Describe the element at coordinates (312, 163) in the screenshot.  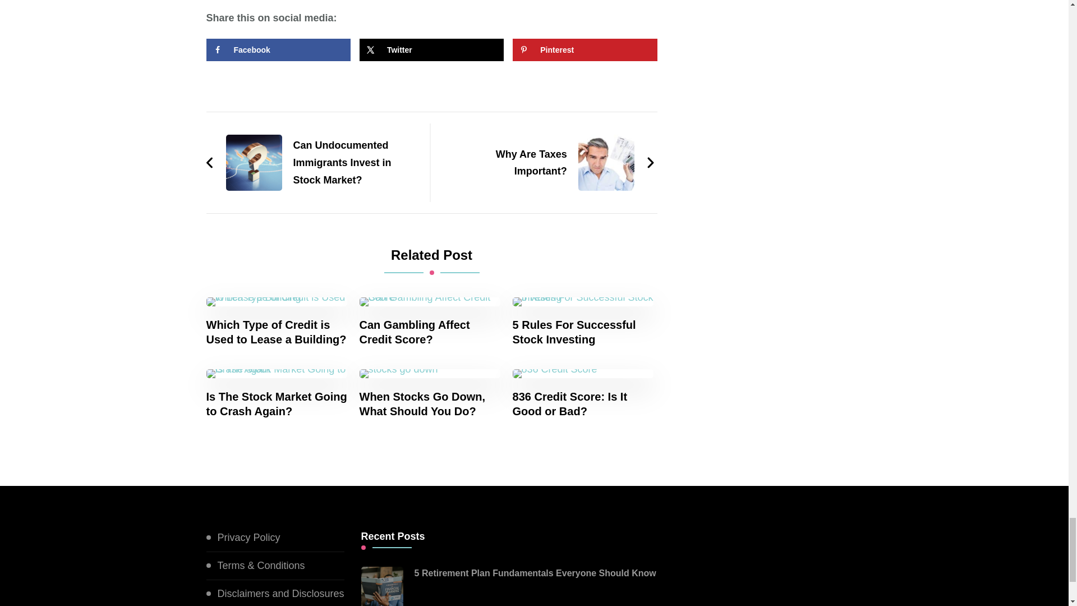
I see `Can Undocumented Immigrants Invest in Stock Market?` at that location.